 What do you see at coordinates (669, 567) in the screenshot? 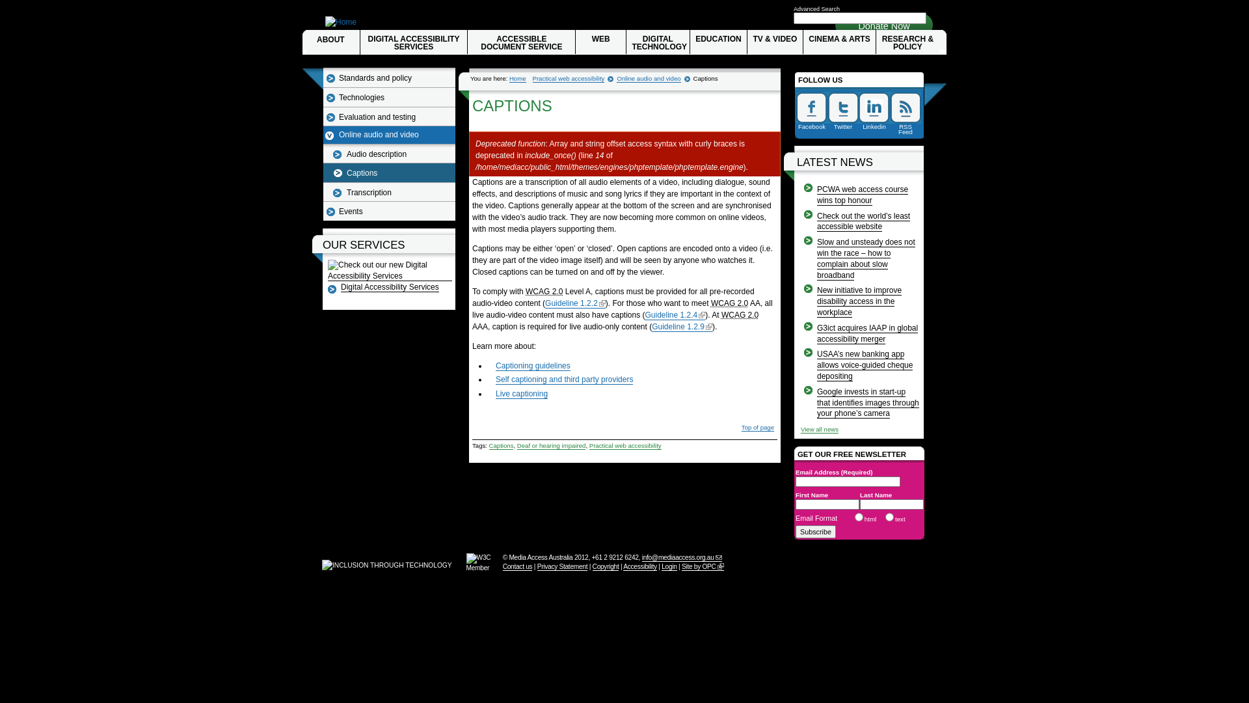
I see `Login` at bounding box center [669, 567].